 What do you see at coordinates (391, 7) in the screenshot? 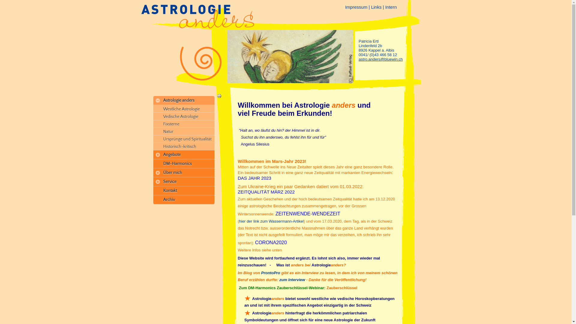
I see `Intern` at bounding box center [391, 7].